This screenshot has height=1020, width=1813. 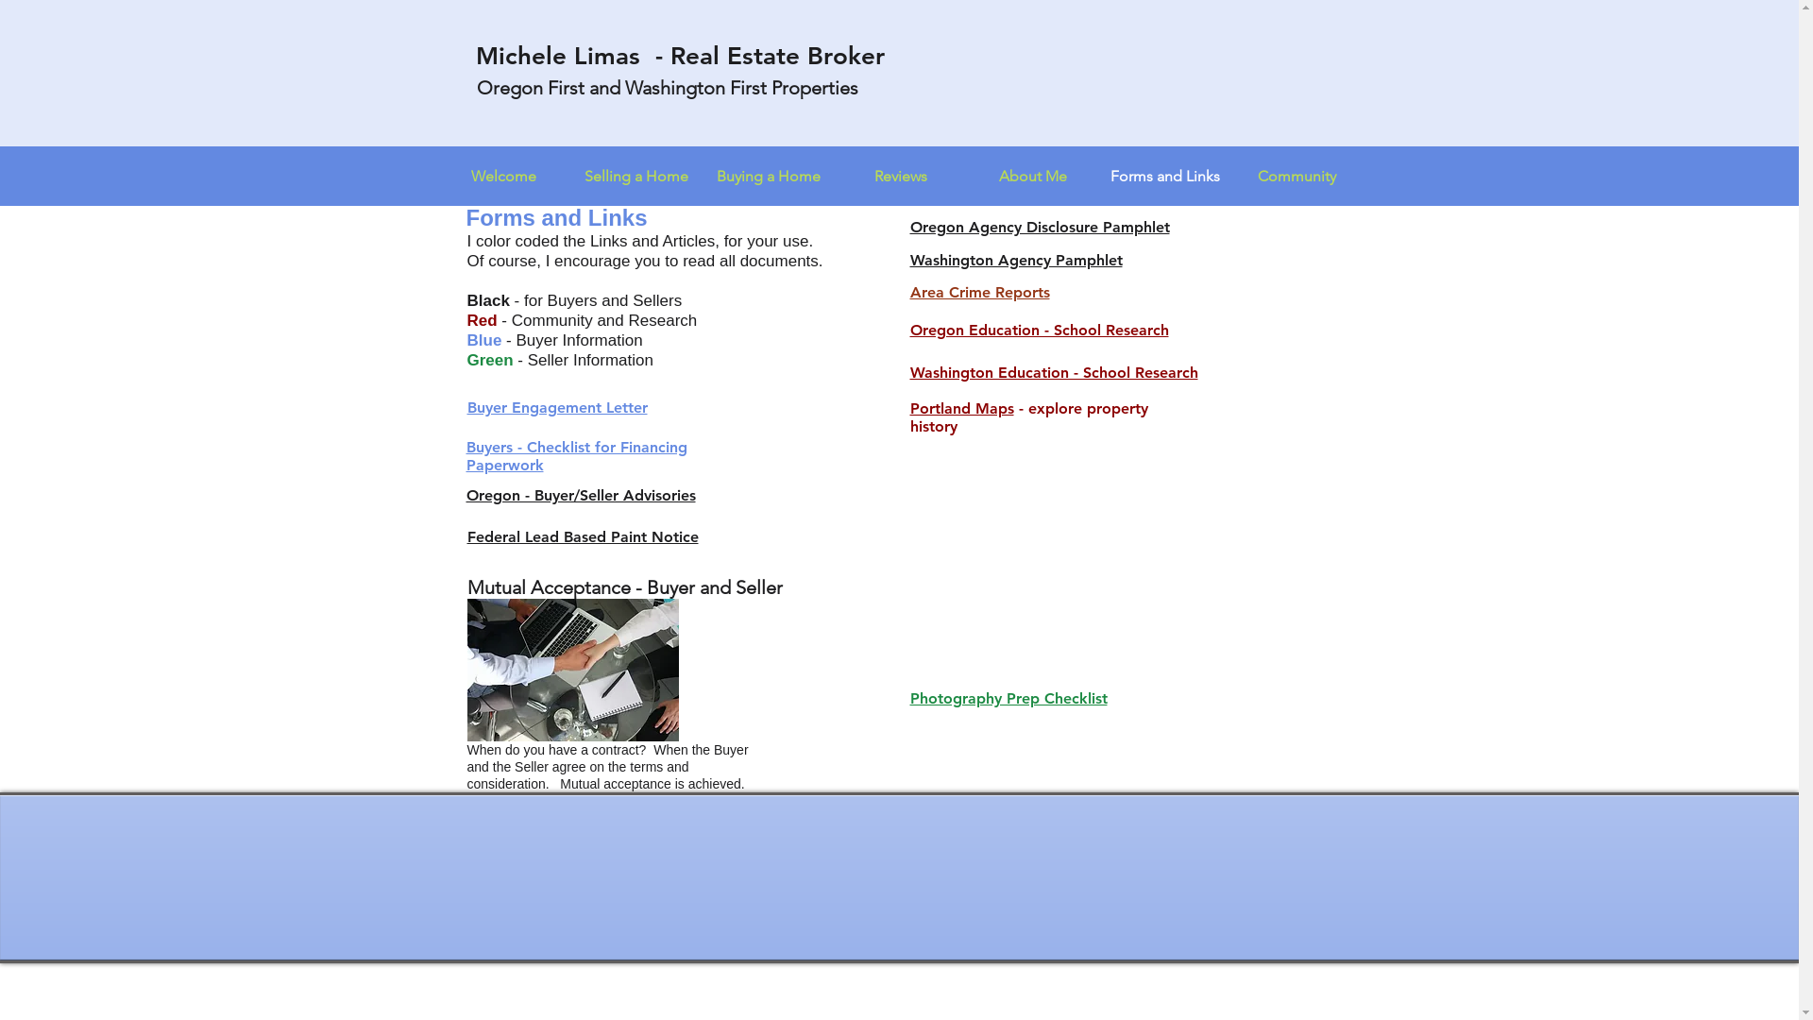 I want to click on Oregon First and Washington First Properties, so click(x=667, y=88).